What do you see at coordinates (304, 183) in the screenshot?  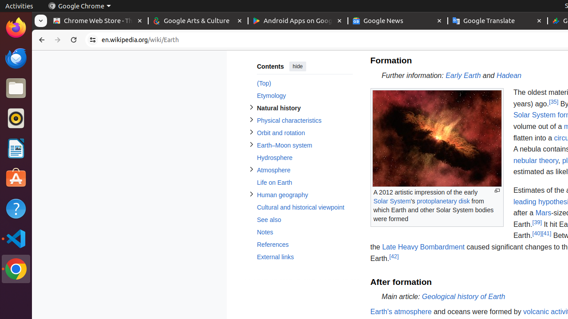 I see `Life on Earth` at bounding box center [304, 183].